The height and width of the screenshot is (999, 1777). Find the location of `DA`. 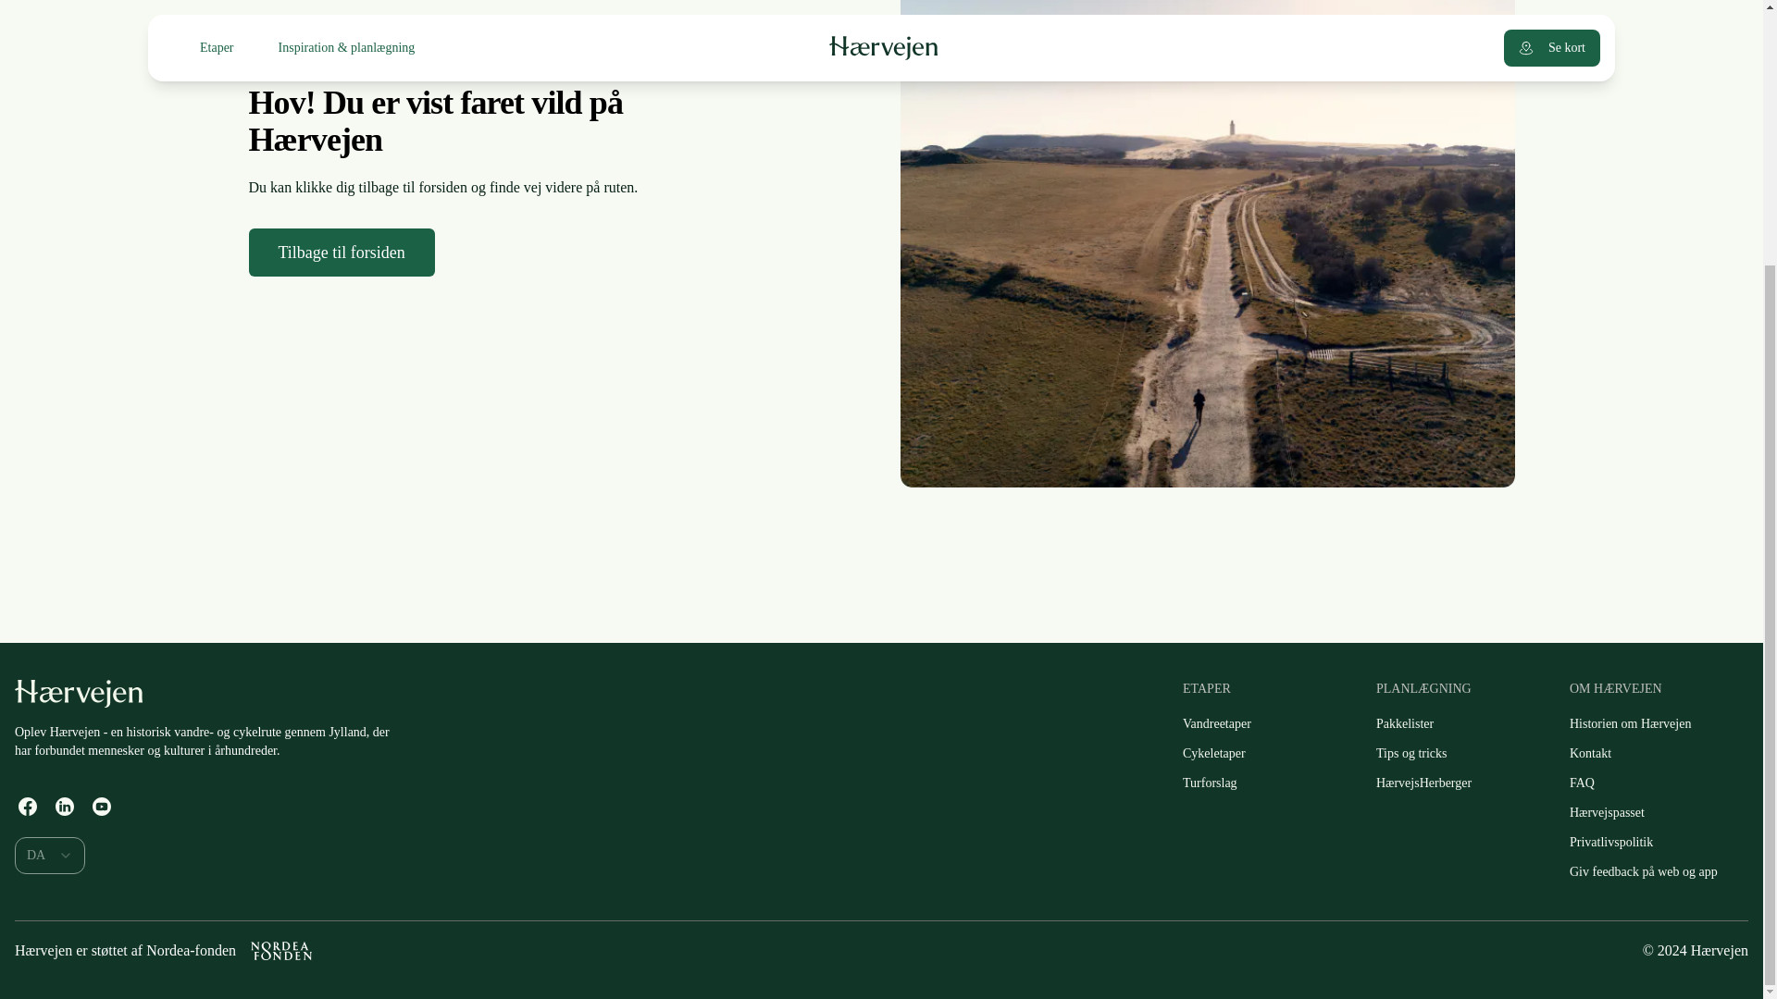

DA is located at coordinates (50, 856).